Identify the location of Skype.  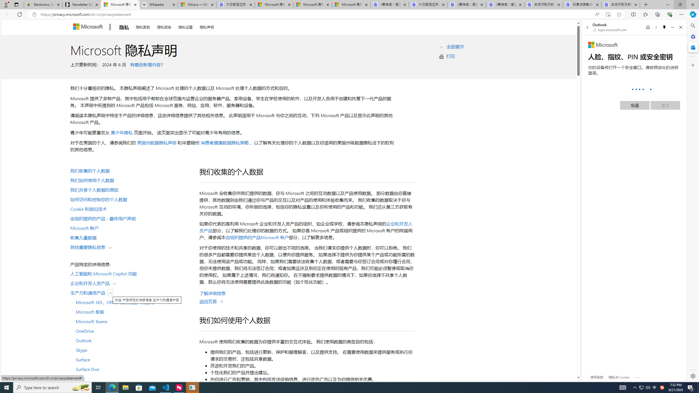
(132, 350).